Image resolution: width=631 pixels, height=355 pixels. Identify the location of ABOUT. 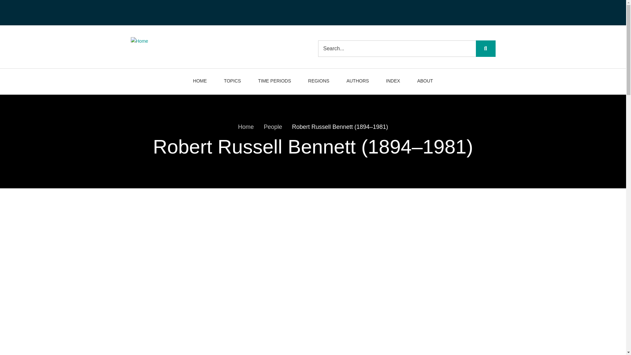
(423, 82).